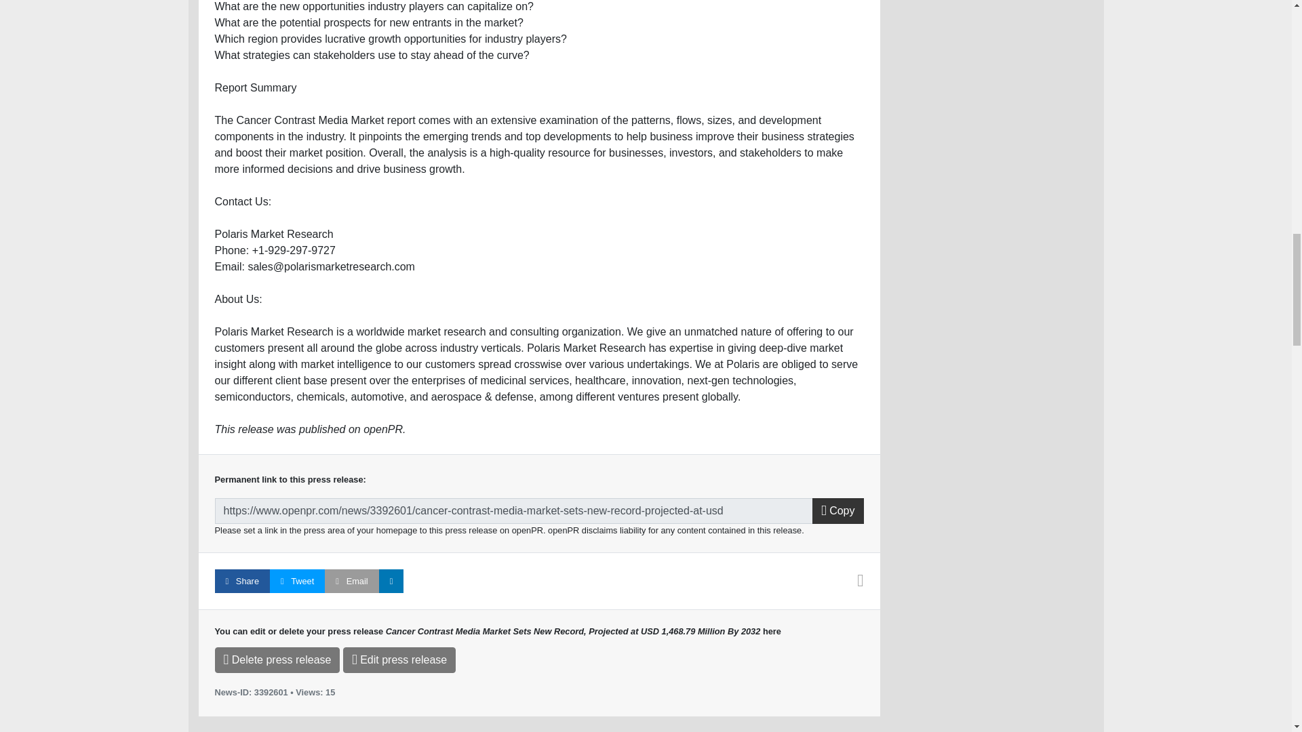 This screenshot has width=1302, height=732. Describe the element at coordinates (241, 581) in the screenshot. I see `Facebook` at that location.